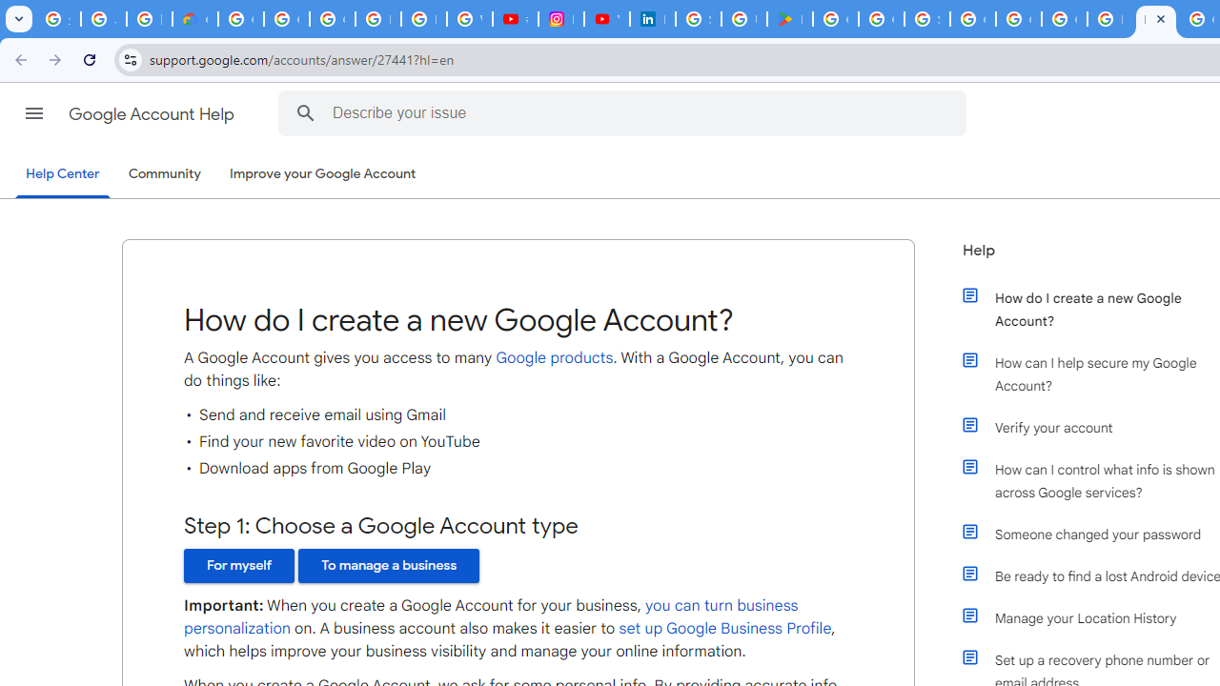 The width and height of the screenshot is (1220, 686). What do you see at coordinates (239, 566) in the screenshot?
I see `For myself` at bounding box center [239, 566].